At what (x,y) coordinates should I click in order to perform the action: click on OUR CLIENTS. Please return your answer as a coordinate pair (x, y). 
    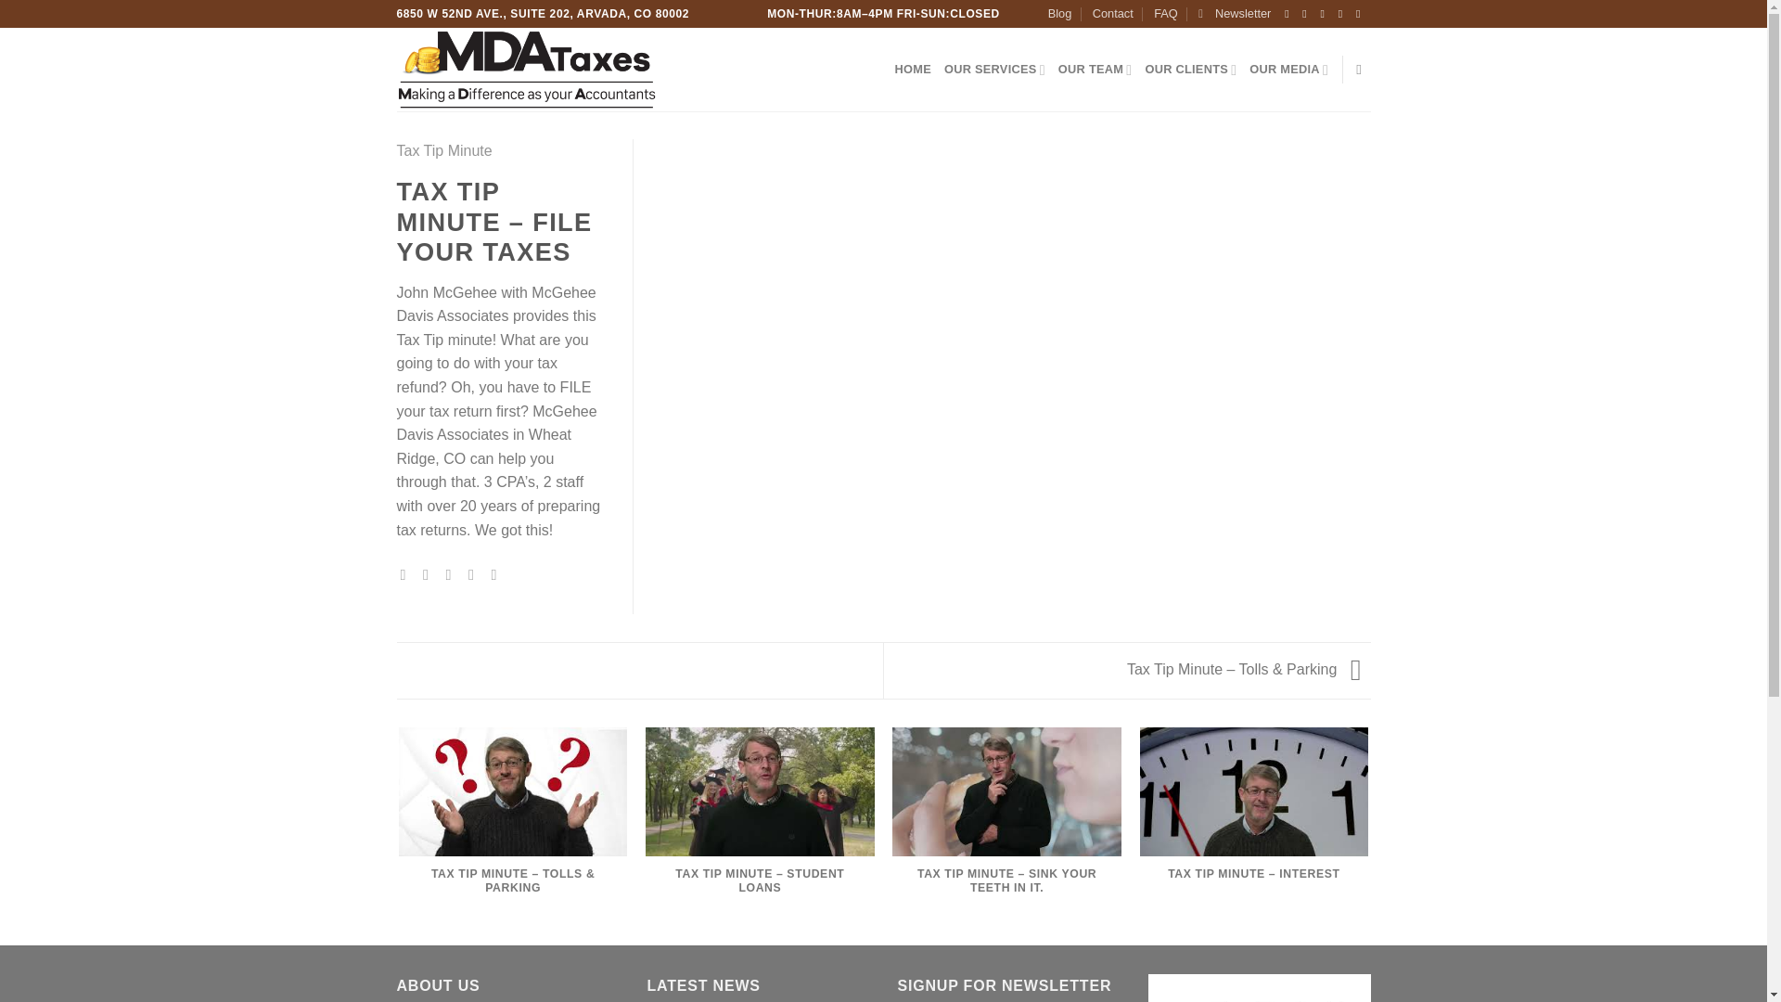
    Looking at the image, I should click on (1190, 70).